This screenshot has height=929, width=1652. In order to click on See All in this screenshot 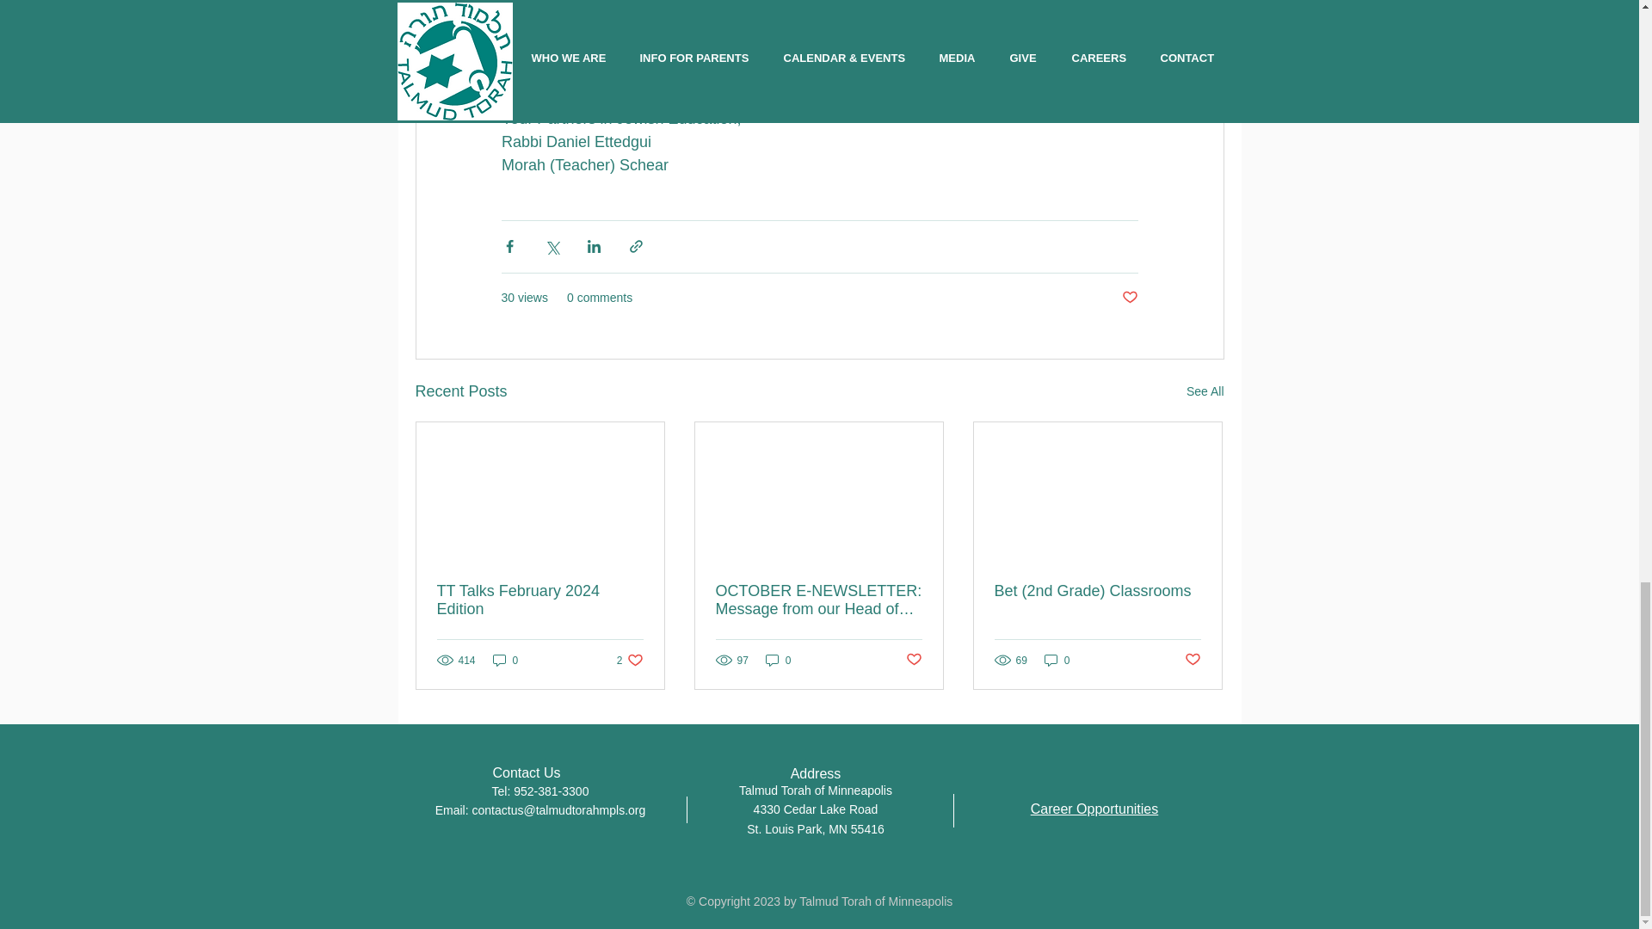, I will do `click(1205, 391)`.